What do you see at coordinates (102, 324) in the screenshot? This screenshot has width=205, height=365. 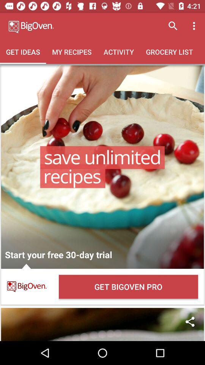 I see `share the recipe` at bounding box center [102, 324].